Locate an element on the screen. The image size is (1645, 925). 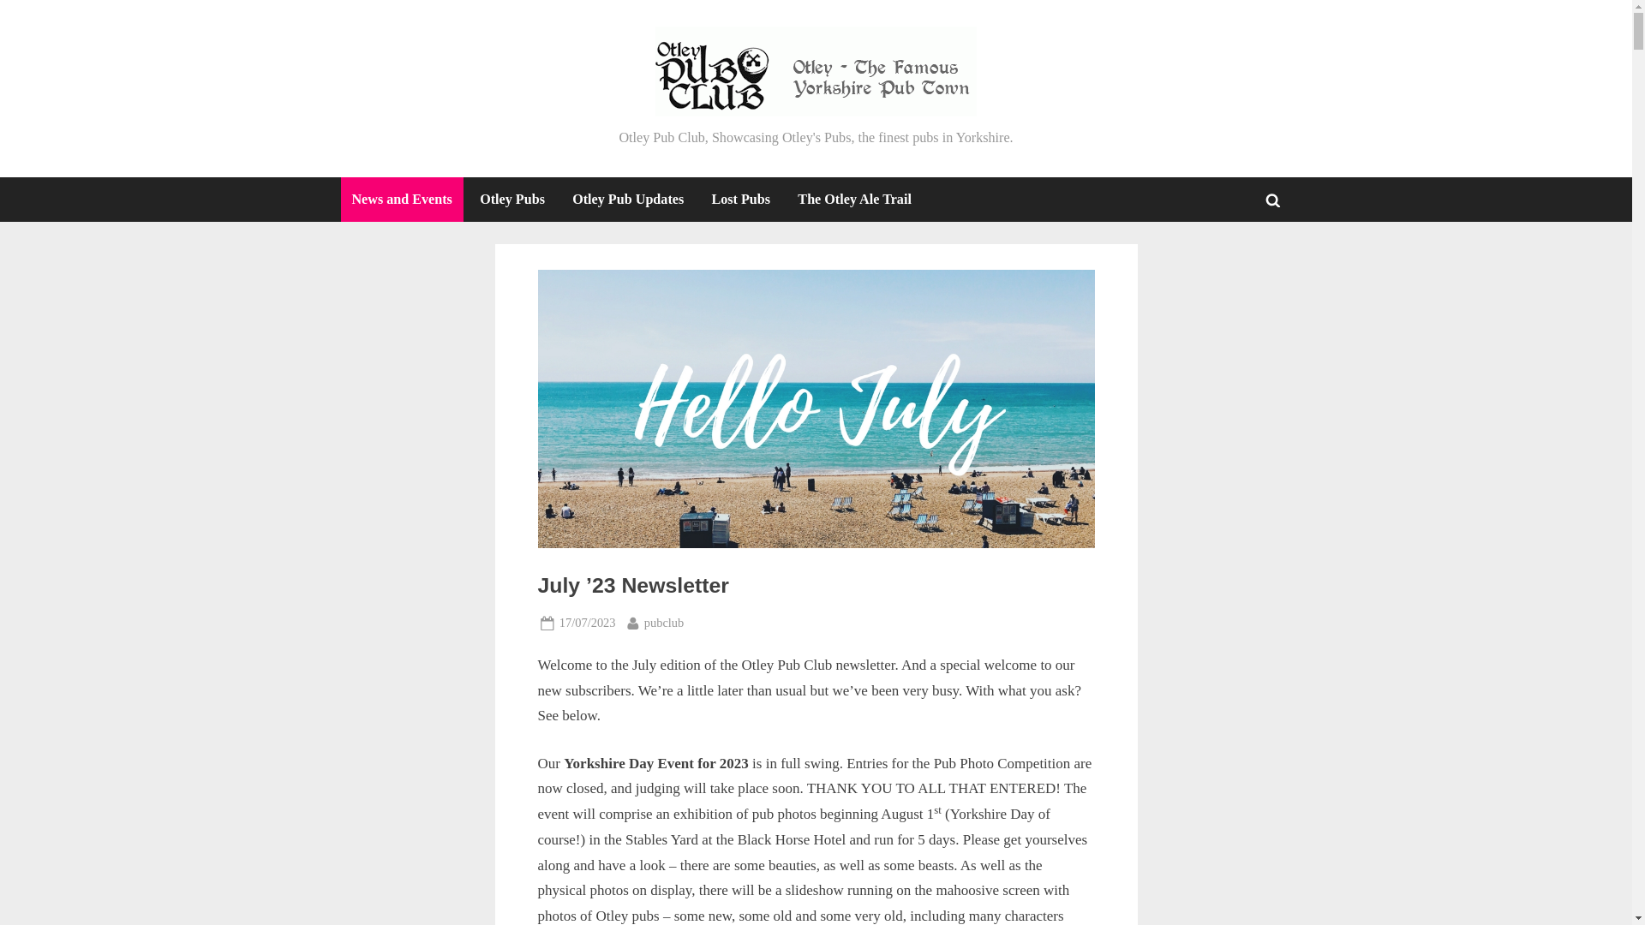
Otley Pubs is located at coordinates (853, 200).